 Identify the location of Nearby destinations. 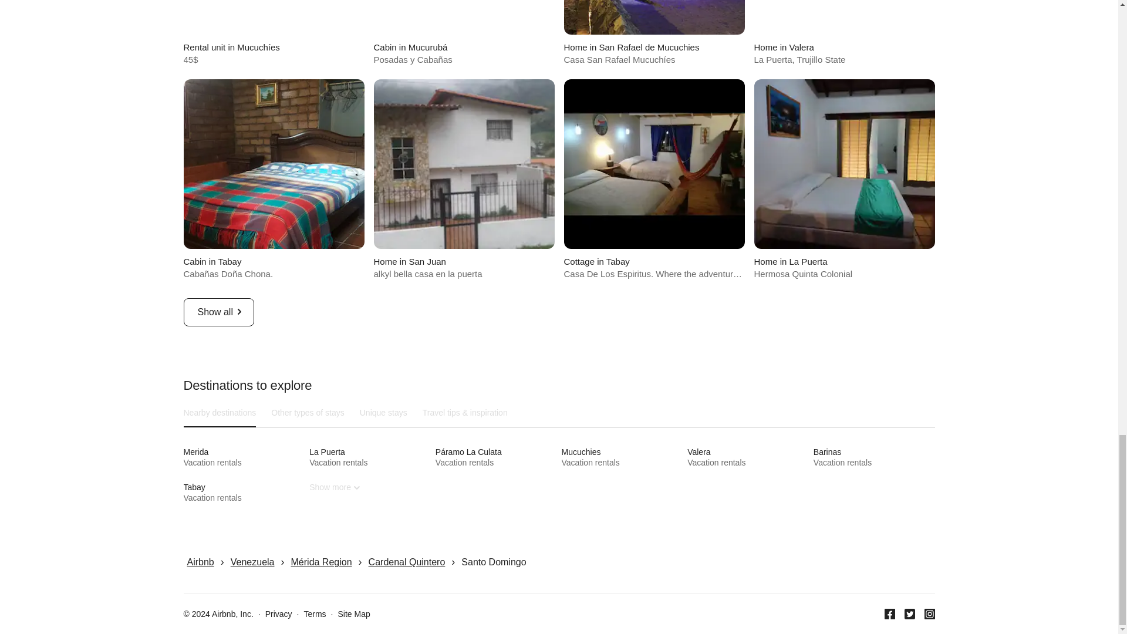
(464, 180).